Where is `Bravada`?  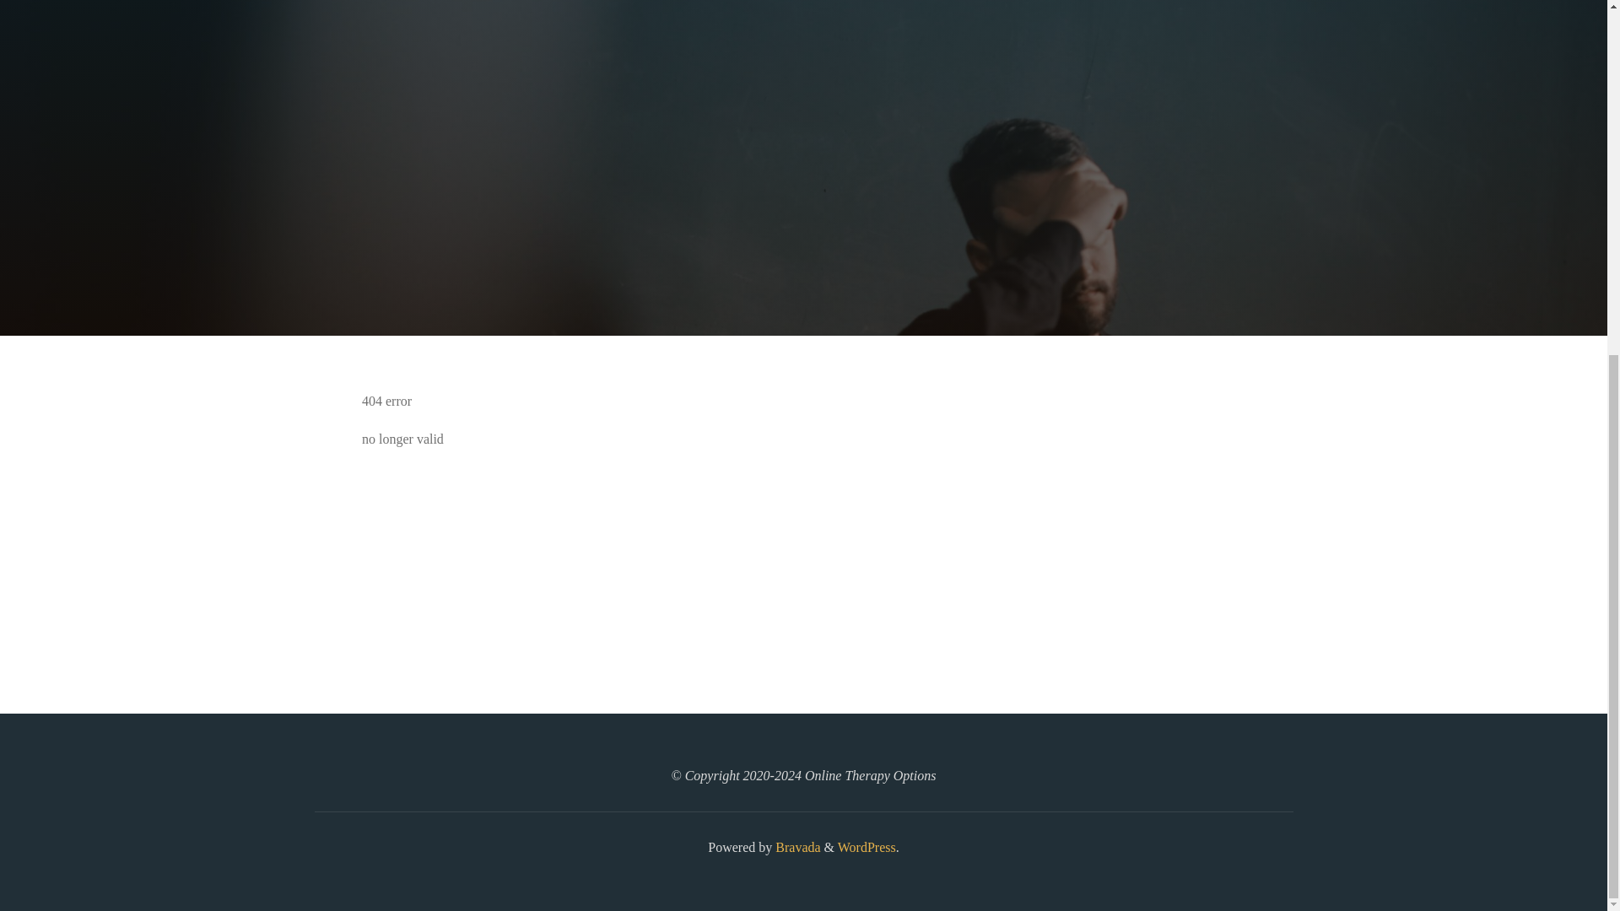 Bravada is located at coordinates (796, 847).